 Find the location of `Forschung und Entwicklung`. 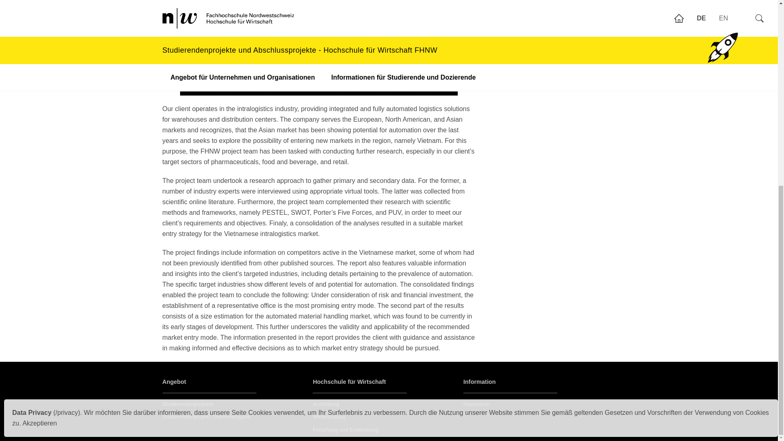

Forschung und Entwicklung is located at coordinates (345, 430).